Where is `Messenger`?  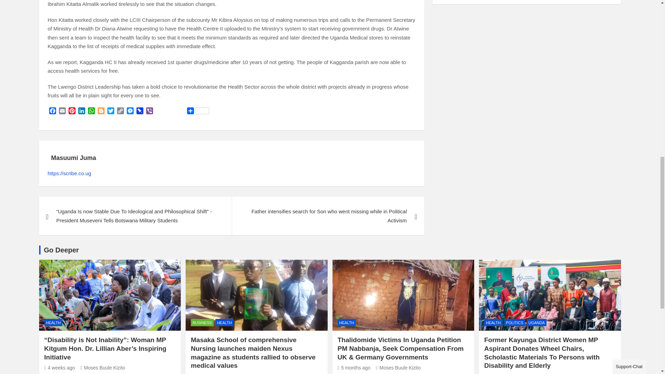 Messenger is located at coordinates (130, 112).